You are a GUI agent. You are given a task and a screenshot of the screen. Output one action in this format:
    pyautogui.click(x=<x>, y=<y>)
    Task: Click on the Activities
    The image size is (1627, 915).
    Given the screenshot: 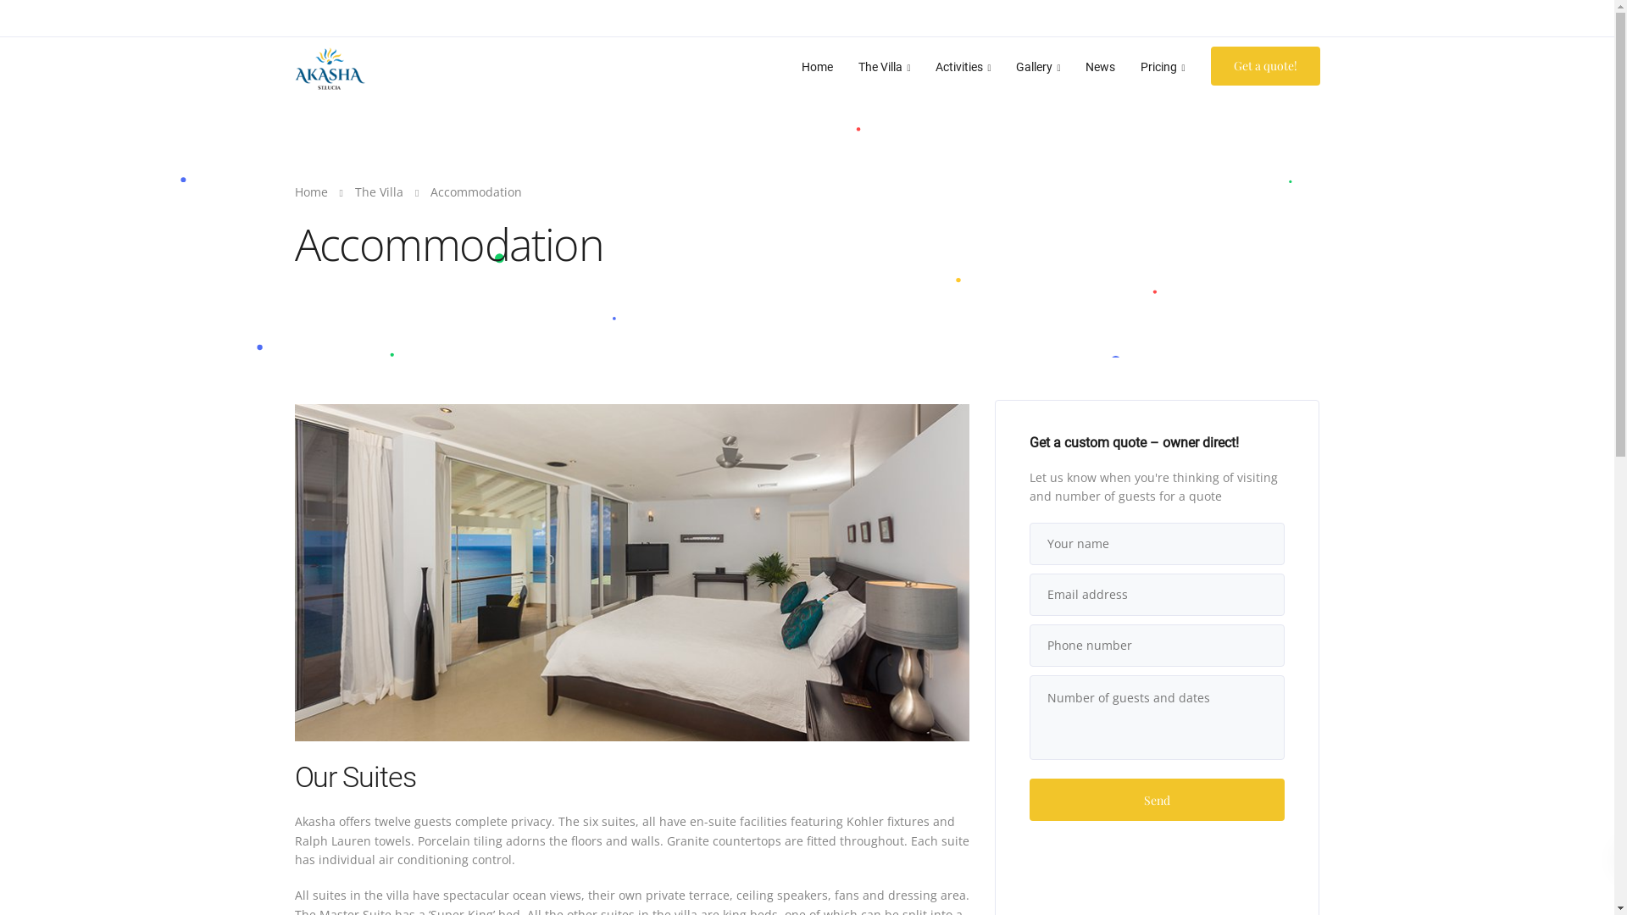 What is the action you would take?
    pyautogui.click(x=963, y=66)
    